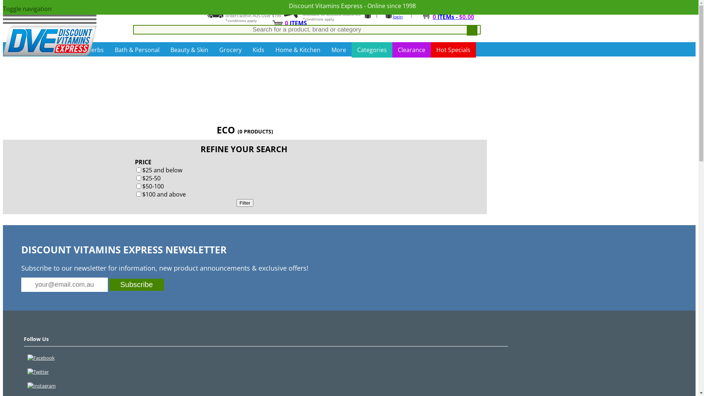 The height and width of the screenshot is (396, 704). I want to click on Hot Specials, so click(453, 50).